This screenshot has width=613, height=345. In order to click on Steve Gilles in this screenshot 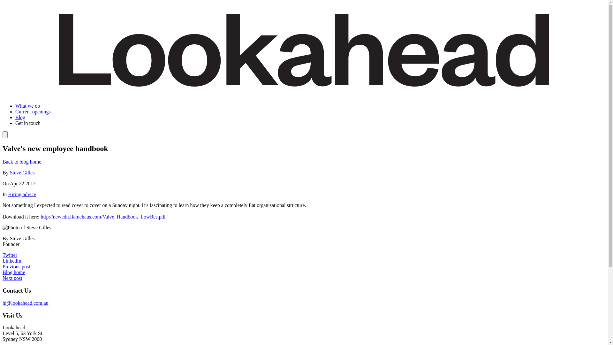, I will do `click(22, 172)`.